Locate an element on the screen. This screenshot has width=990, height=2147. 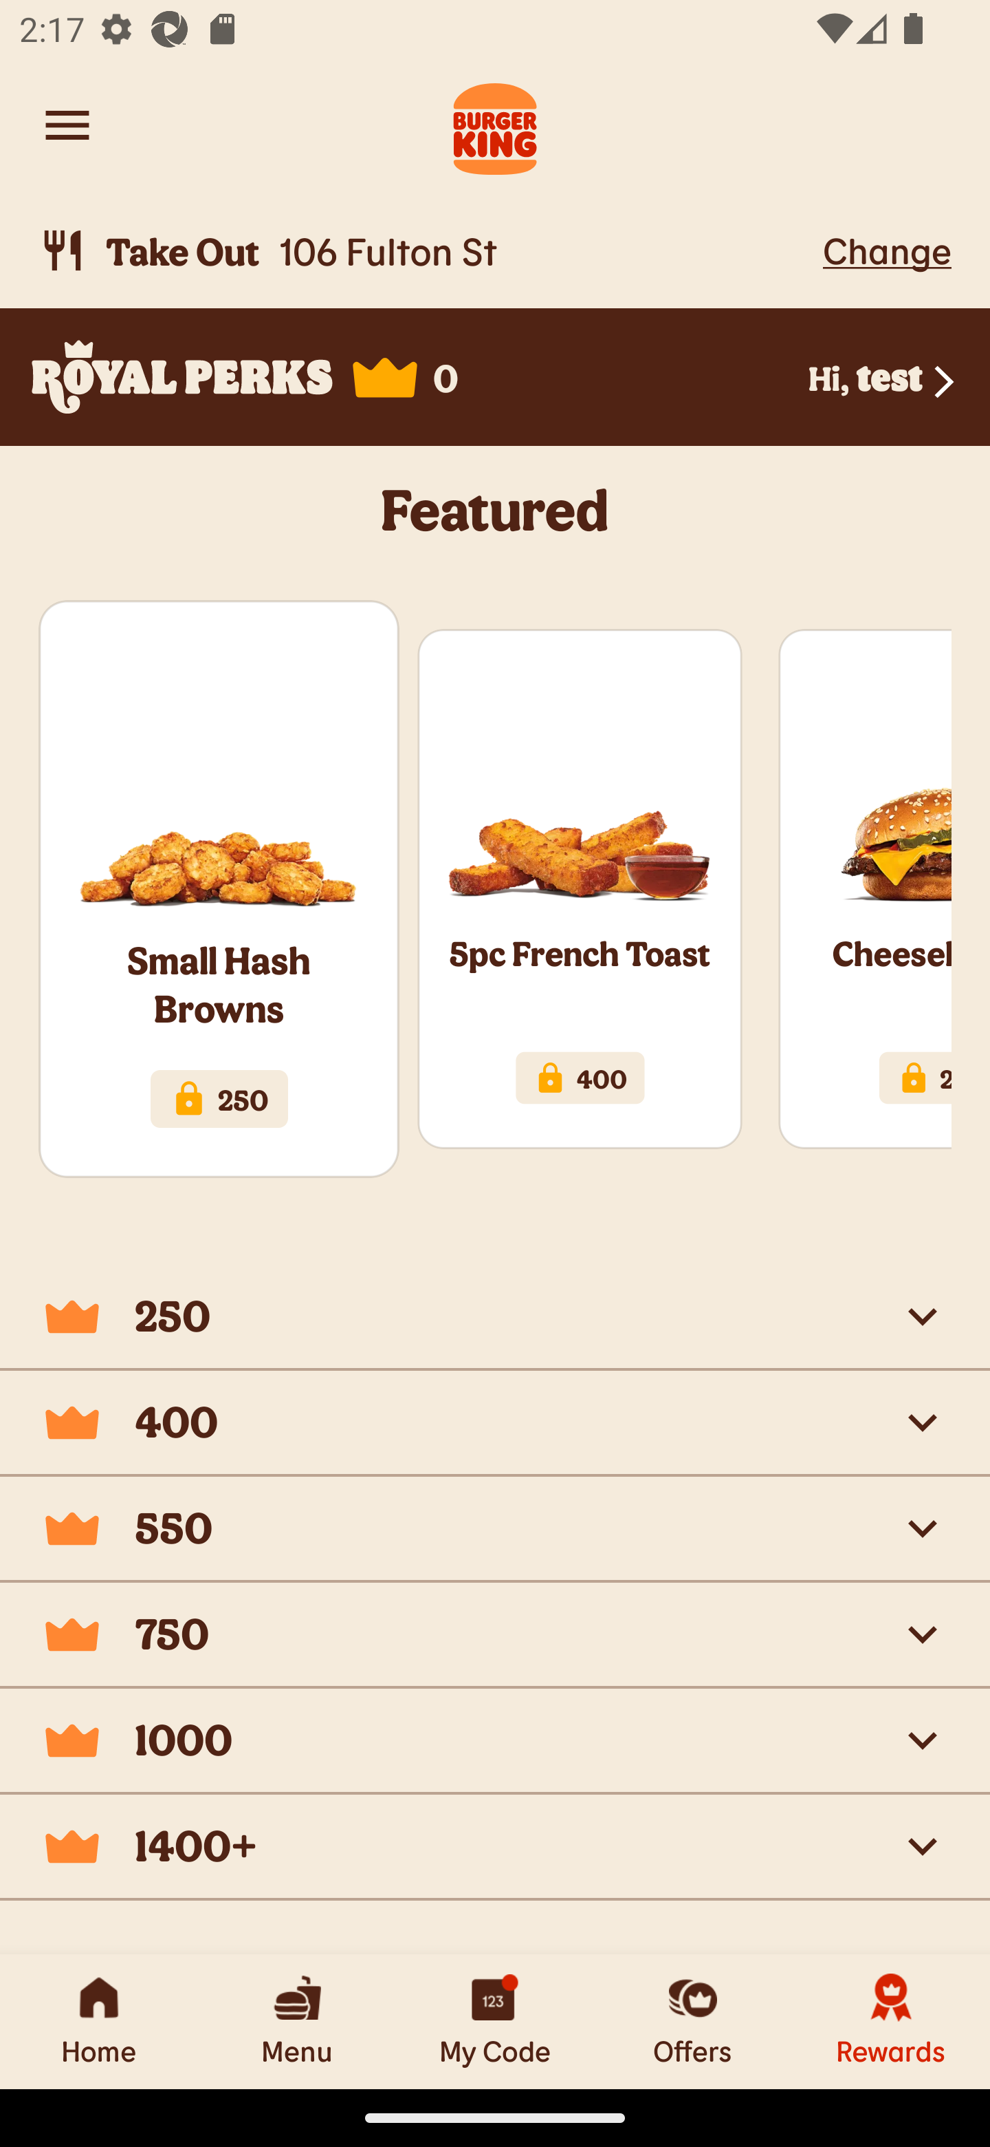
Menu is located at coordinates (297, 2021).